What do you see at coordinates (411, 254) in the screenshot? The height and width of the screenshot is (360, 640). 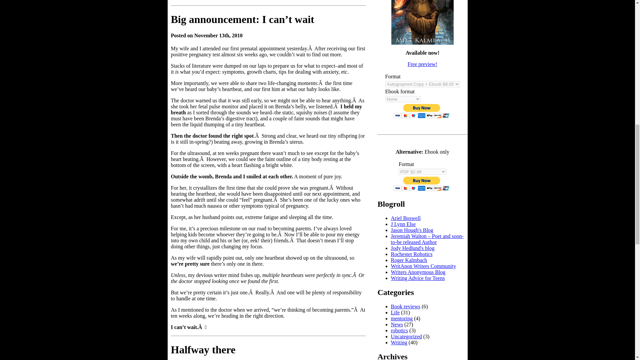 I see `Rochester Robotics` at bounding box center [411, 254].